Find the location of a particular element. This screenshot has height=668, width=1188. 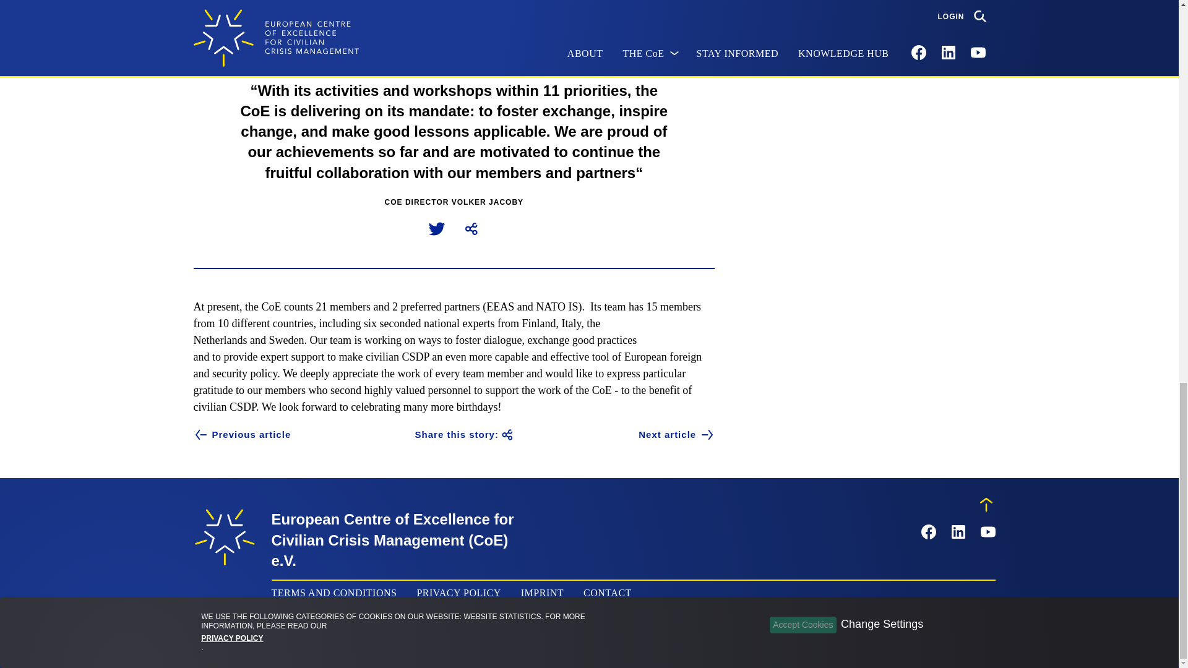

back to top is located at coordinates (986, 505).